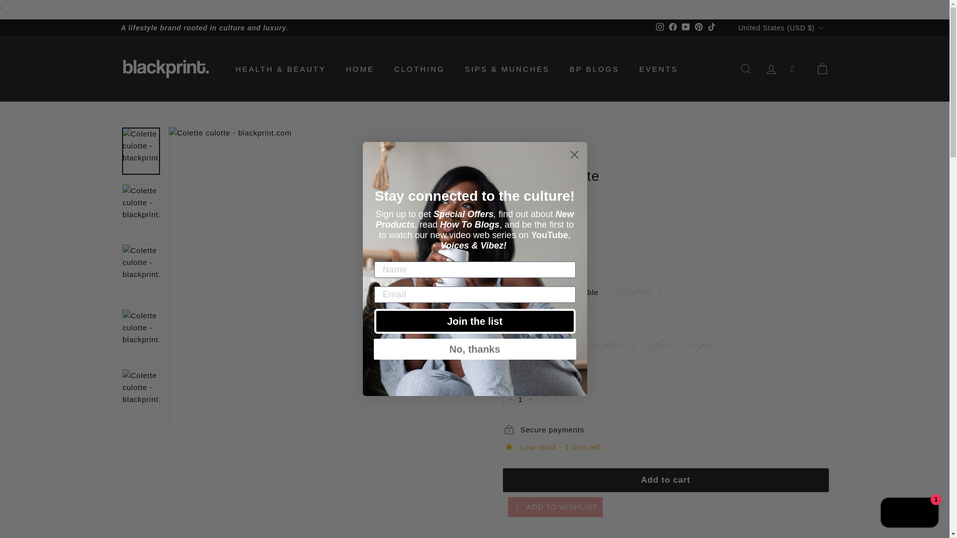 The height and width of the screenshot is (538, 957). What do you see at coordinates (360, 69) in the screenshot?
I see `HOME` at bounding box center [360, 69].